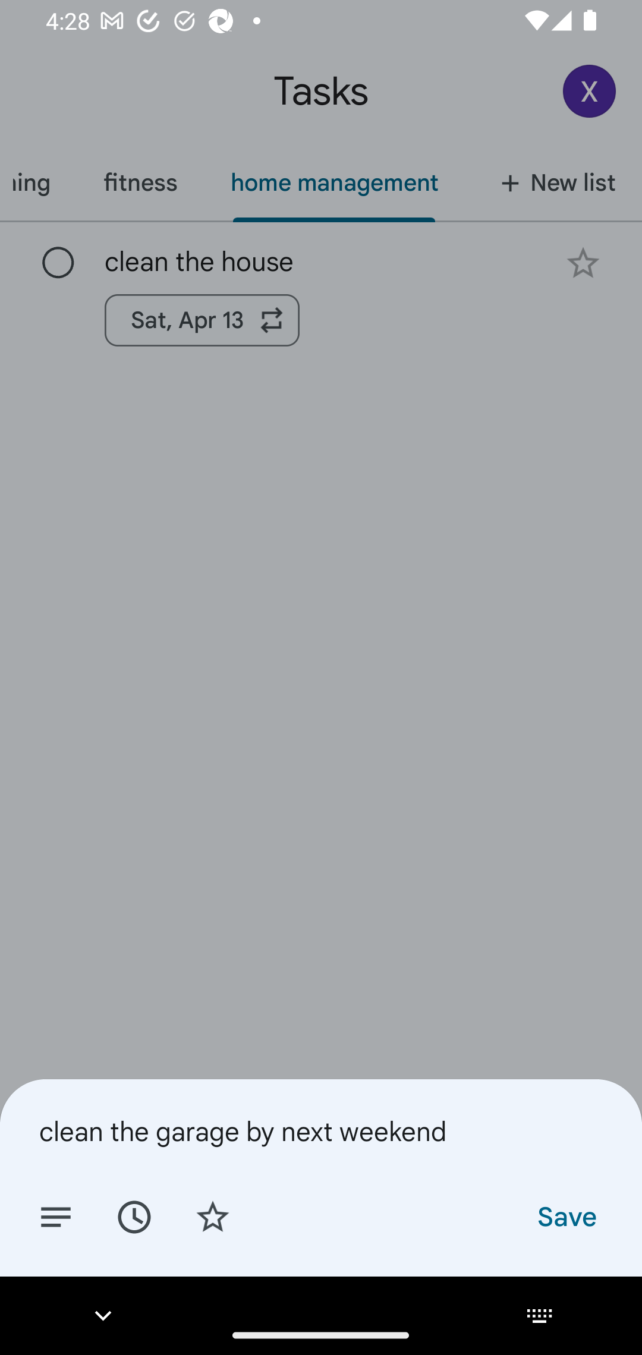 The image size is (642, 1355). Describe the element at coordinates (134, 1216) in the screenshot. I see `Set date/time` at that location.